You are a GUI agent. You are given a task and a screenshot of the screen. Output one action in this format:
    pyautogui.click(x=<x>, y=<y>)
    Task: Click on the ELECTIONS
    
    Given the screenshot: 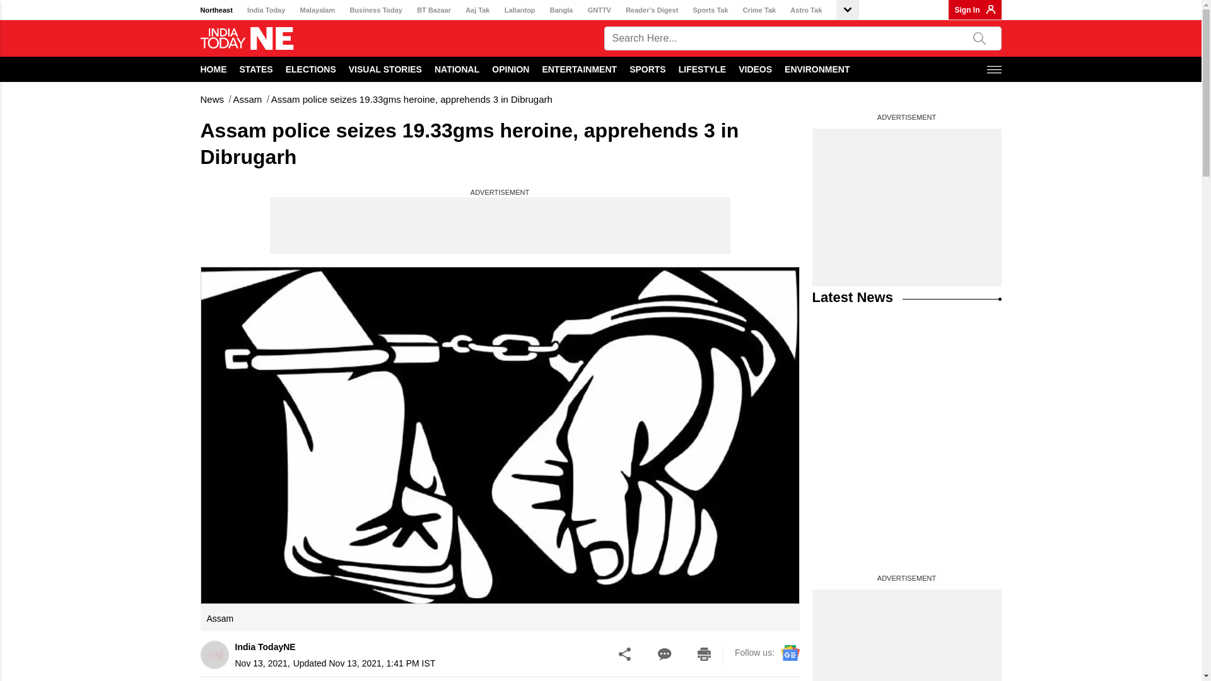 What is the action you would take?
    pyautogui.click(x=311, y=69)
    